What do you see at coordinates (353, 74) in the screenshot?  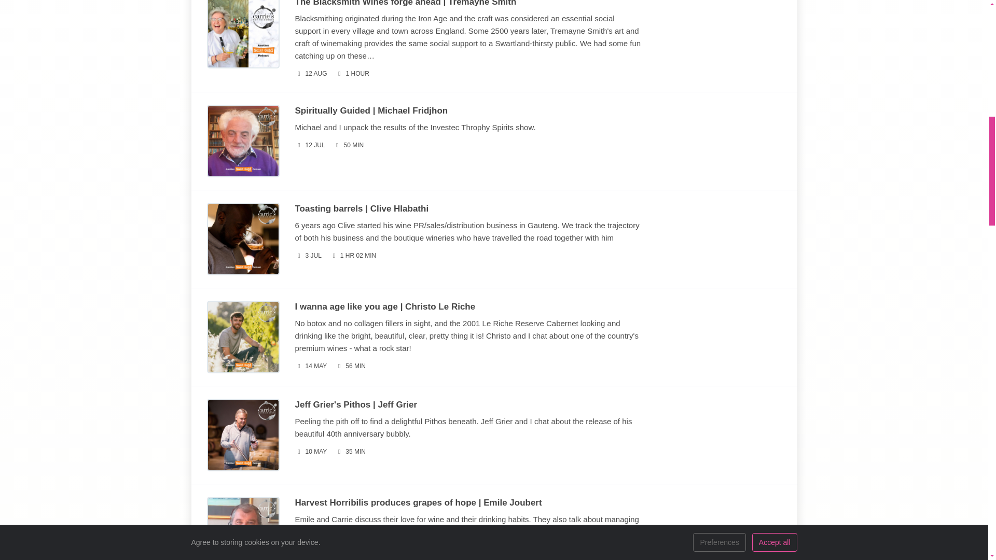 I see `Duration` at bounding box center [353, 74].